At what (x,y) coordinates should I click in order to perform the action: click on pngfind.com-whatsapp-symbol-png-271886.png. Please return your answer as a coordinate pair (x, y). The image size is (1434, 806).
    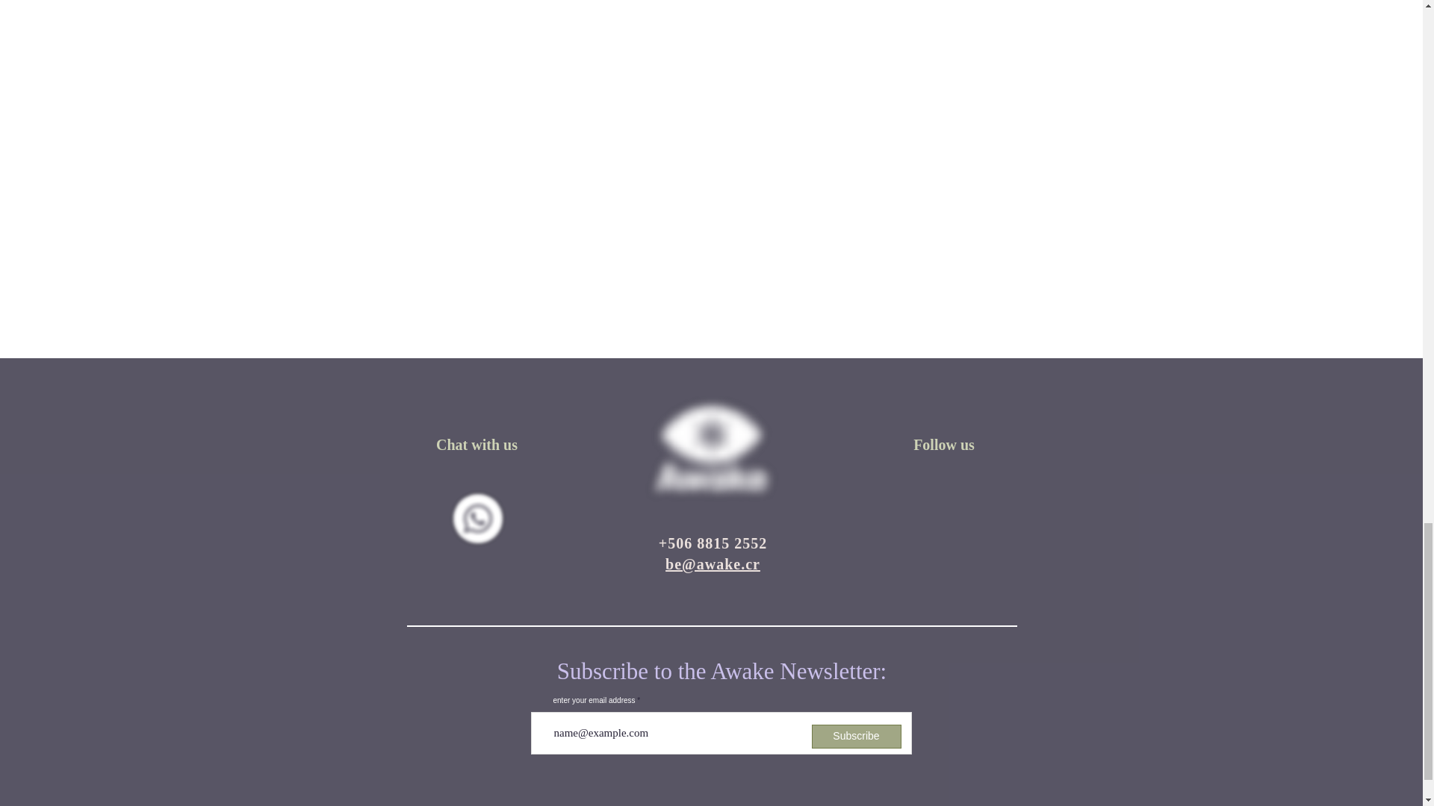
    Looking at the image, I should click on (477, 518).